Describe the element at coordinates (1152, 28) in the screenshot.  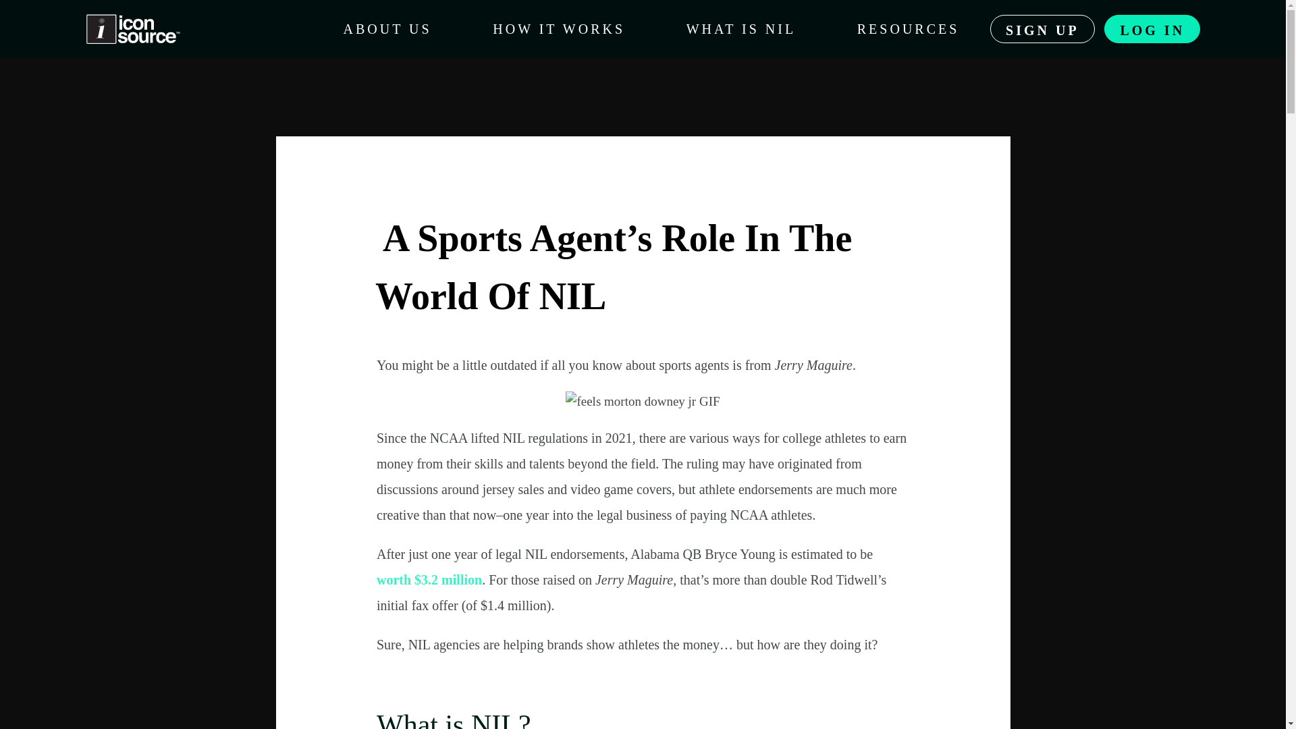
I see `LOG IN` at that location.